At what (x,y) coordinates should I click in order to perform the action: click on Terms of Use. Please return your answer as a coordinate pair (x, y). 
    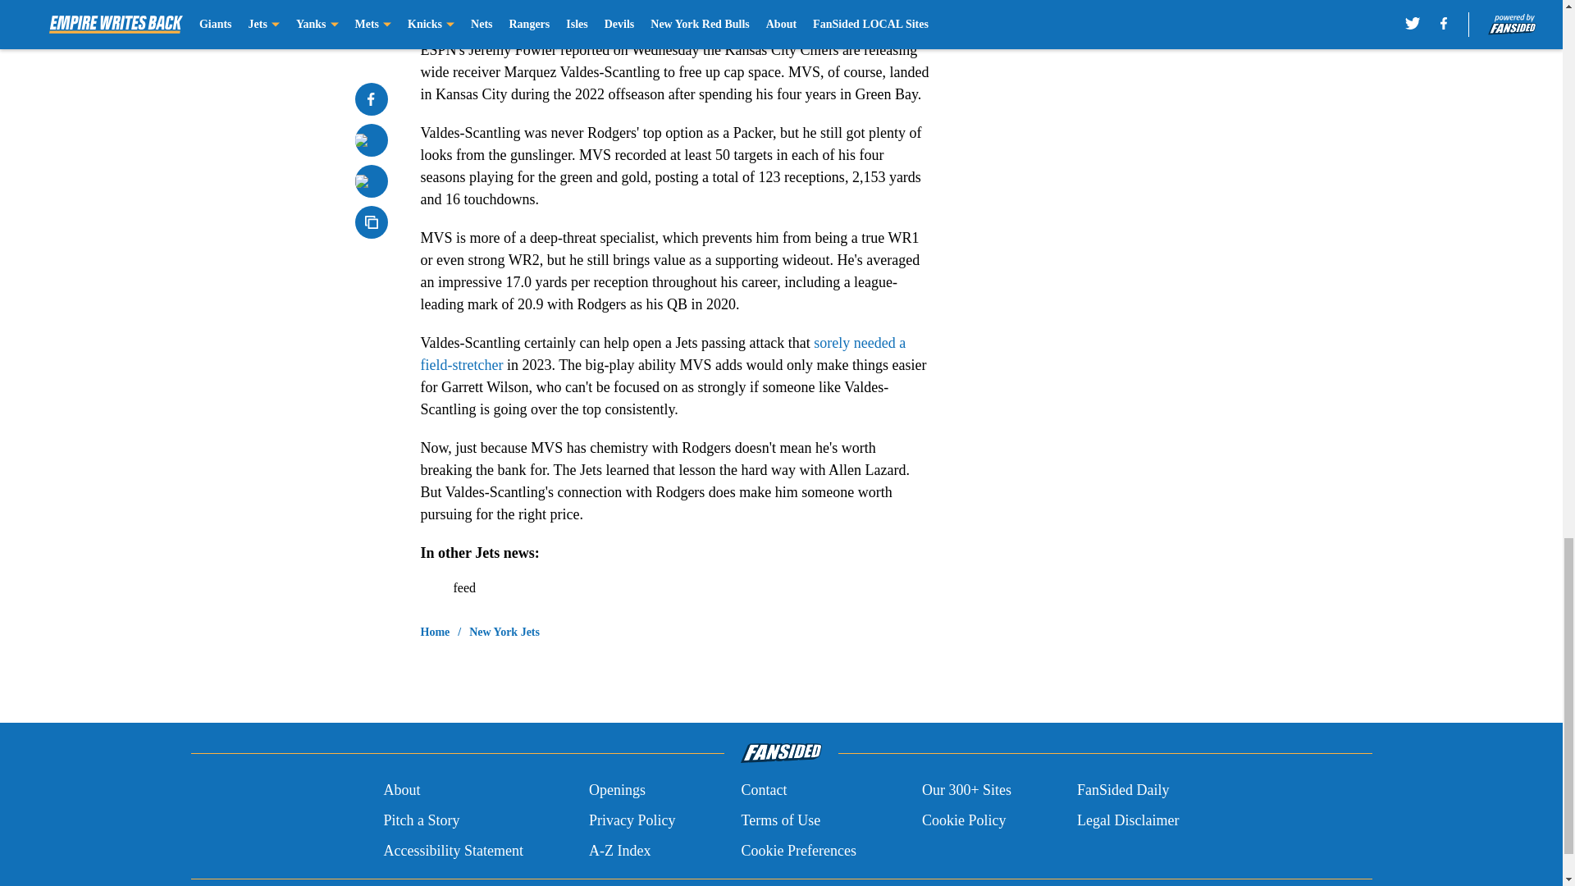
    Looking at the image, I should click on (780, 820).